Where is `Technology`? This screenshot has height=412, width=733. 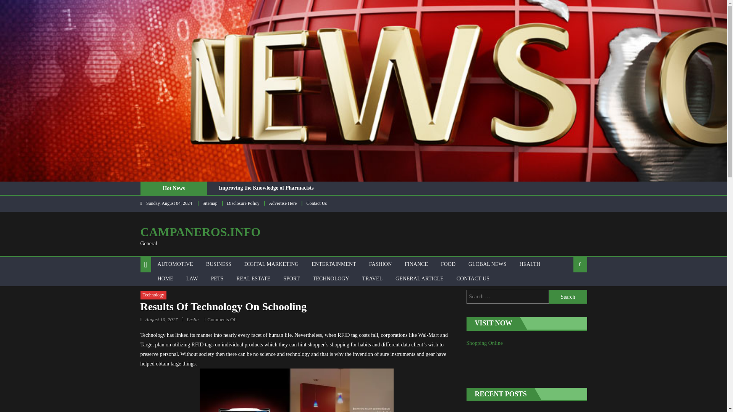 Technology is located at coordinates (153, 295).